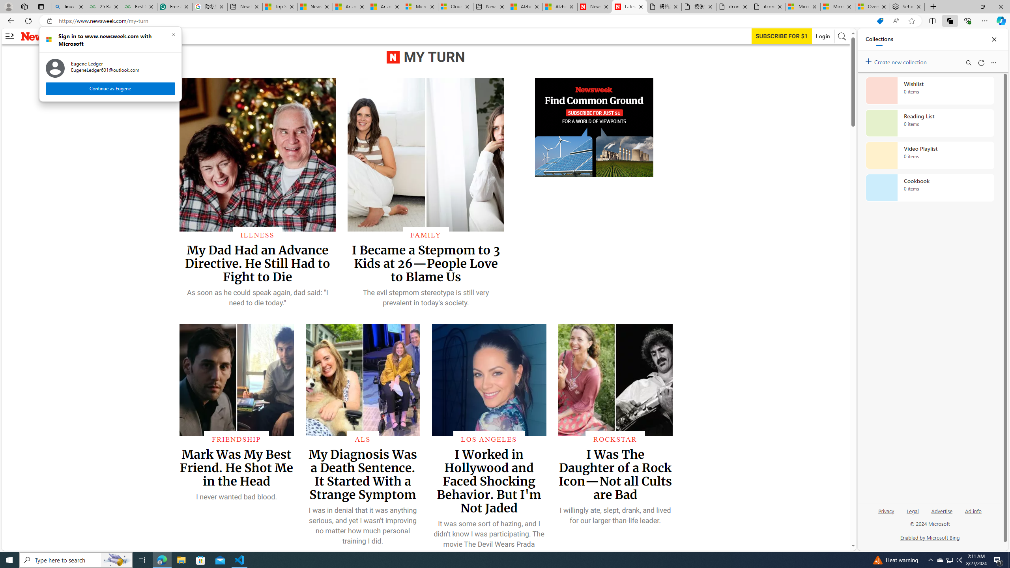 Image resolution: width=1010 pixels, height=568 pixels. I want to click on Action Center, 1 new notification, so click(998, 560).